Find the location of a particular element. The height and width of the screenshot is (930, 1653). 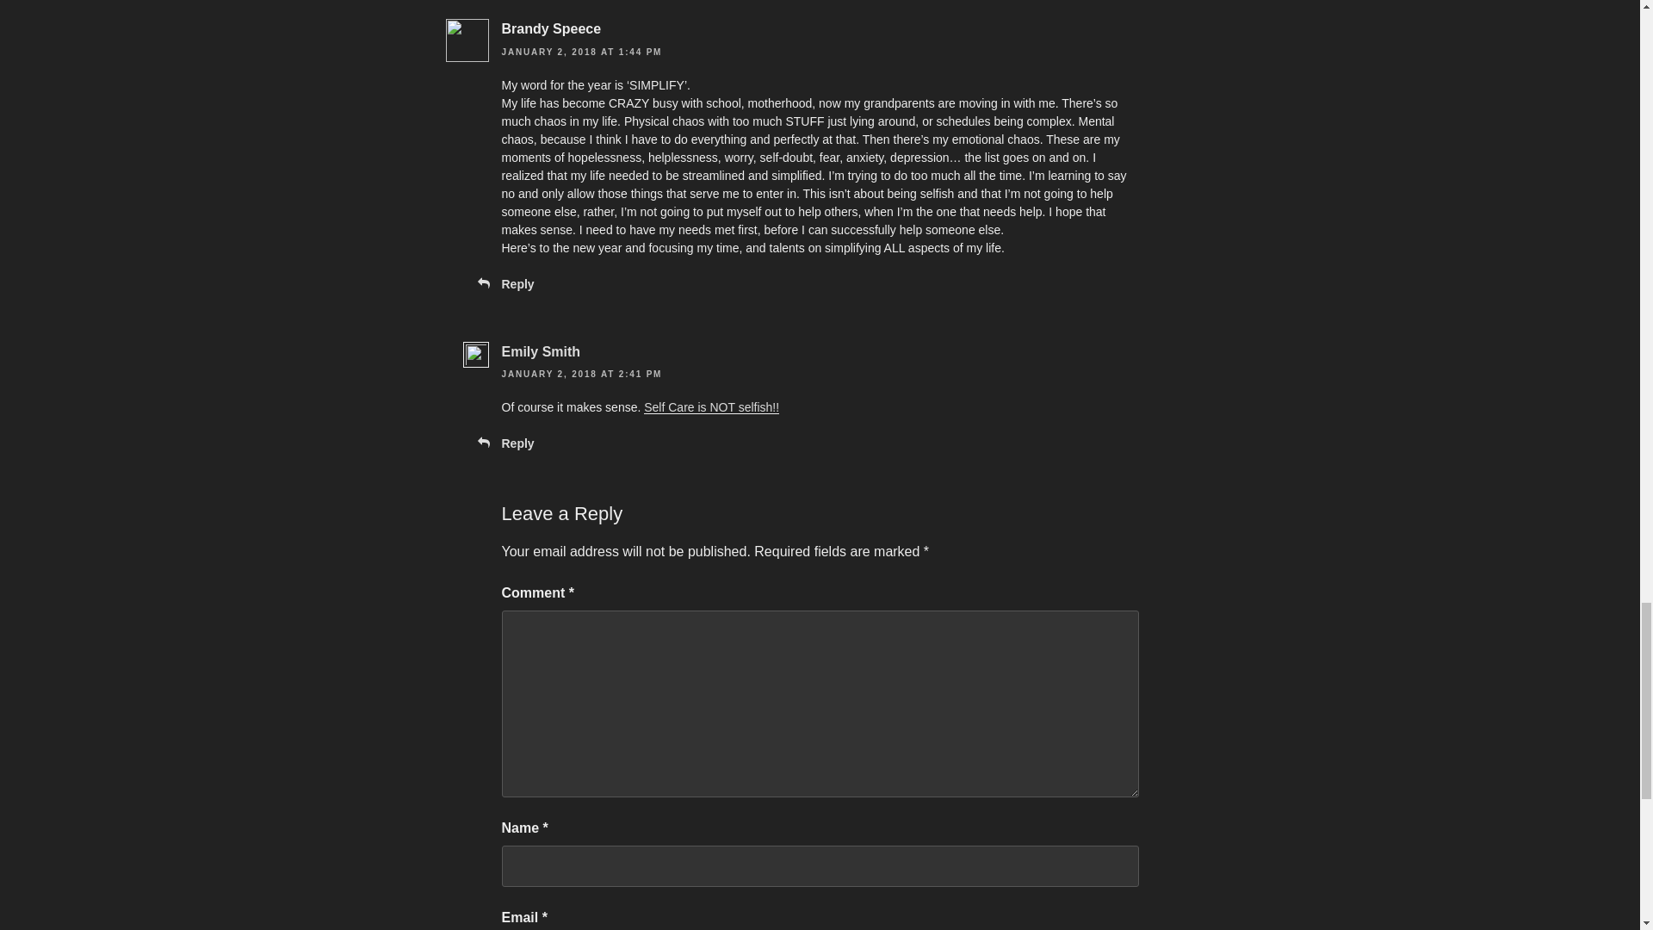

JANUARY 2, 2018 AT 1:44 PM is located at coordinates (581, 52).